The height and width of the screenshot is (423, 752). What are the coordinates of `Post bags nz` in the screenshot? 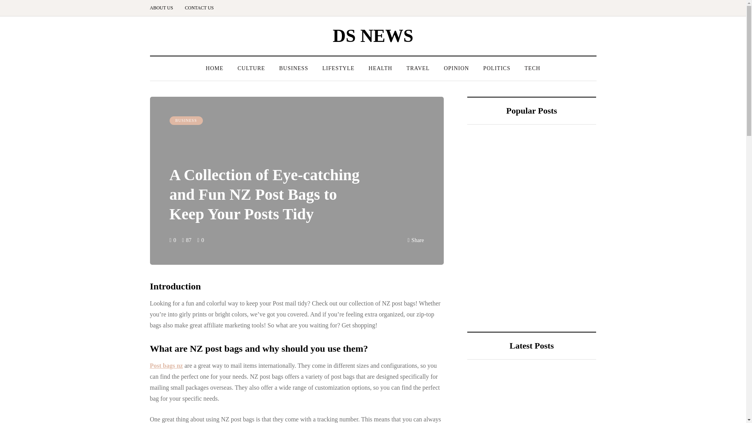 It's located at (166, 365).